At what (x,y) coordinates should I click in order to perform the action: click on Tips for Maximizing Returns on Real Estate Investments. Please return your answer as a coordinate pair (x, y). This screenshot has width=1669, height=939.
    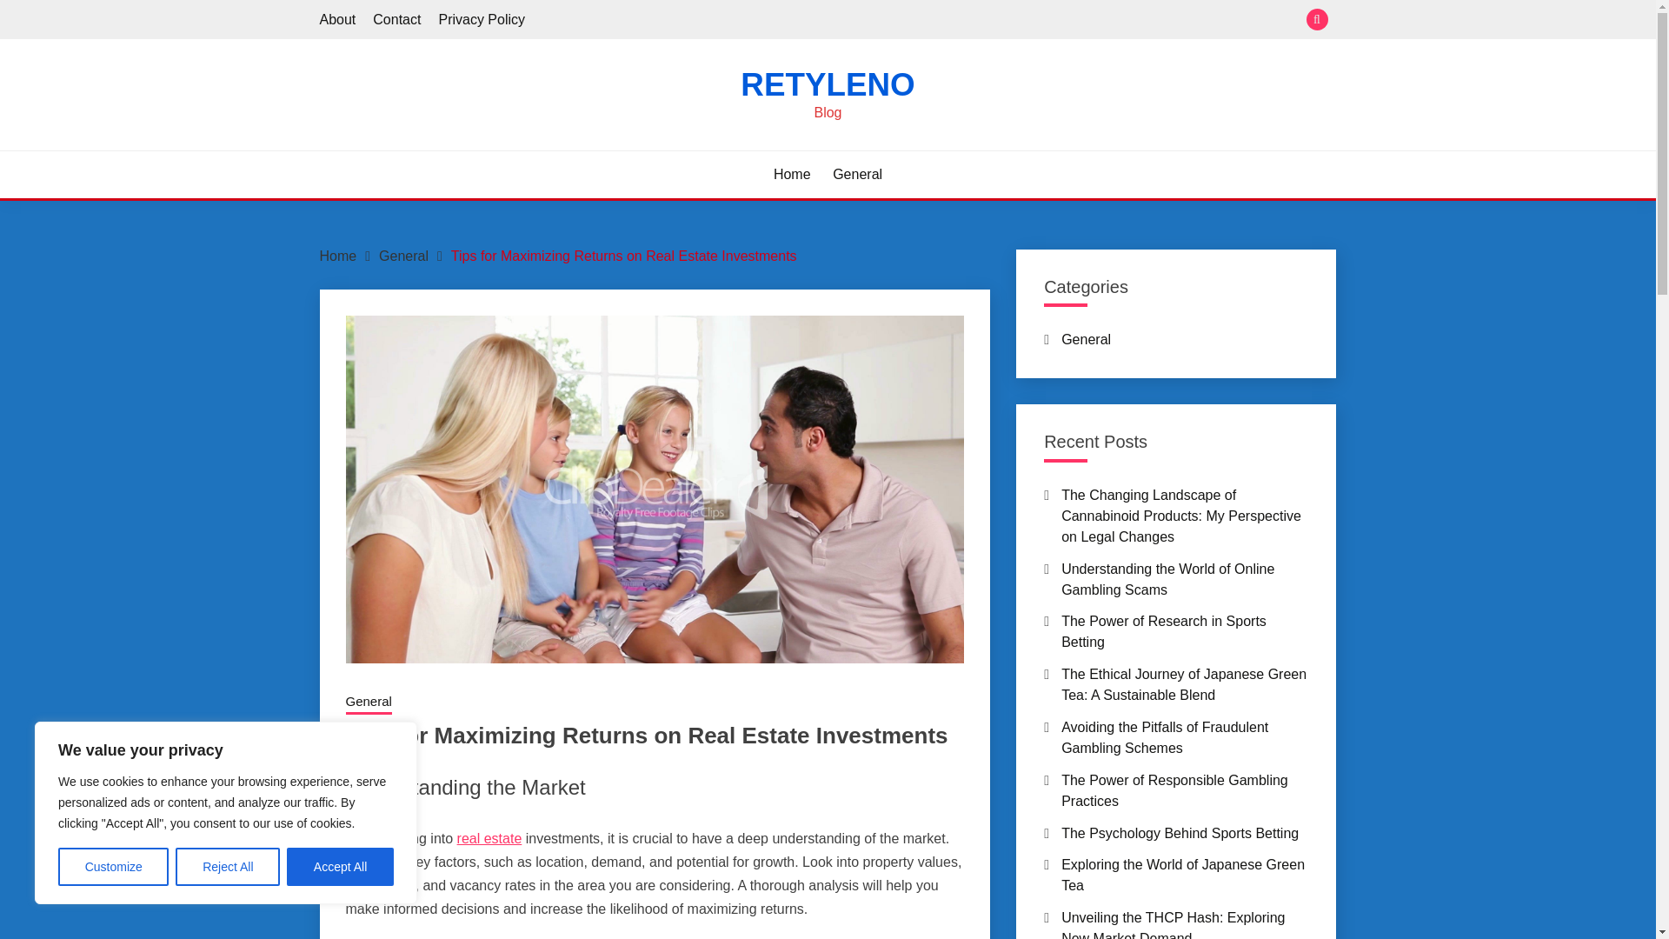
    Looking at the image, I should click on (624, 256).